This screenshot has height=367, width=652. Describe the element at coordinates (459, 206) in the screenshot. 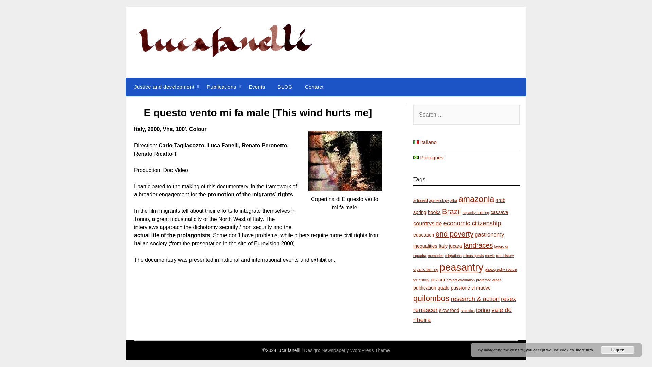

I see `arab spring` at that location.